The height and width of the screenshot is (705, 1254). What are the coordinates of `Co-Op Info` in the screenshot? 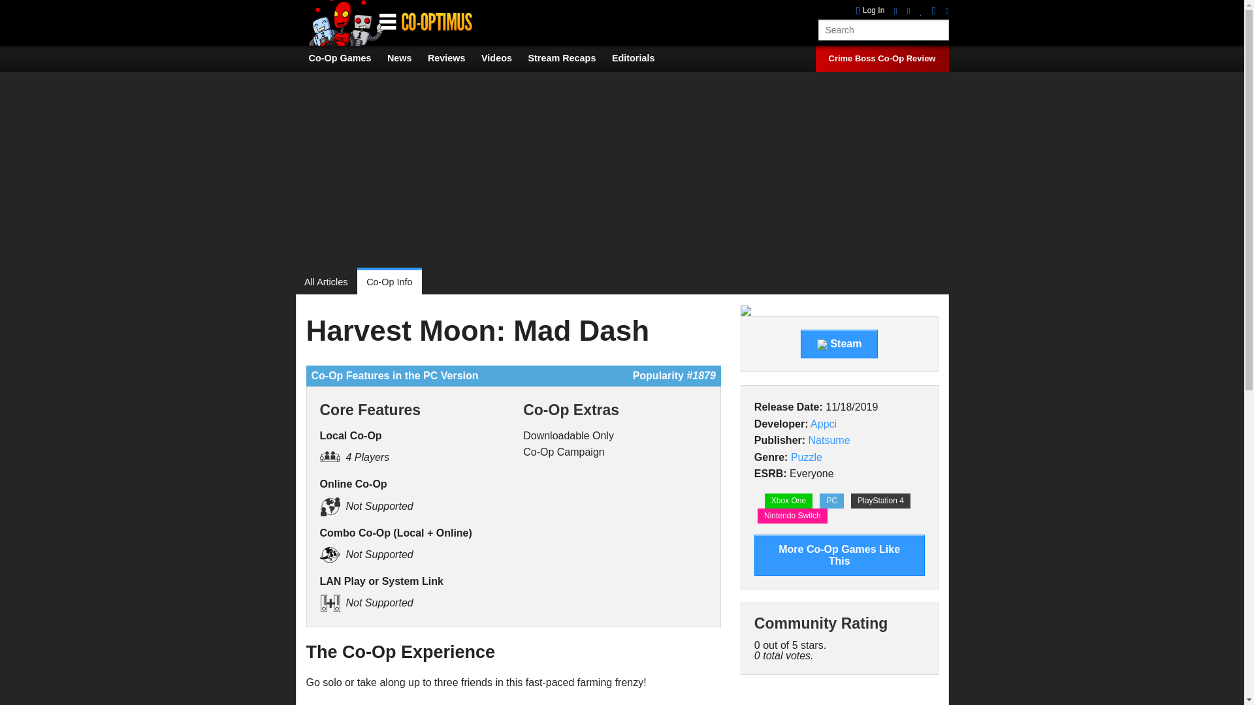 It's located at (389, 282).